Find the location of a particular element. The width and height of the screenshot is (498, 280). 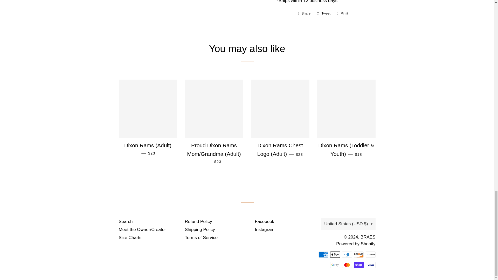

Apple Pay is located at coordinates (335, 254).